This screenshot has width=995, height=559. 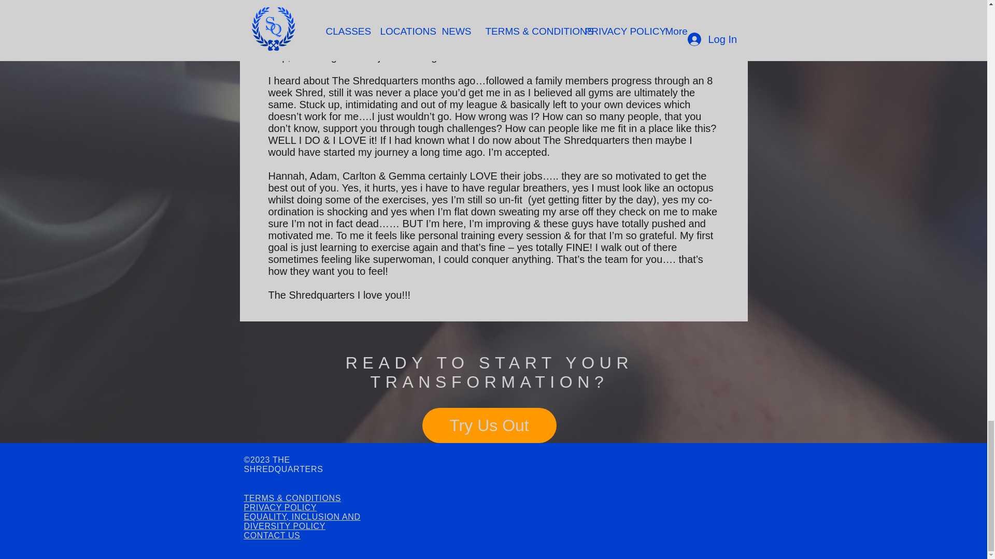 I want to click on EQUALITY, INCLUSION AND DIVERSITY POLICY, so click(x=302, y=521).